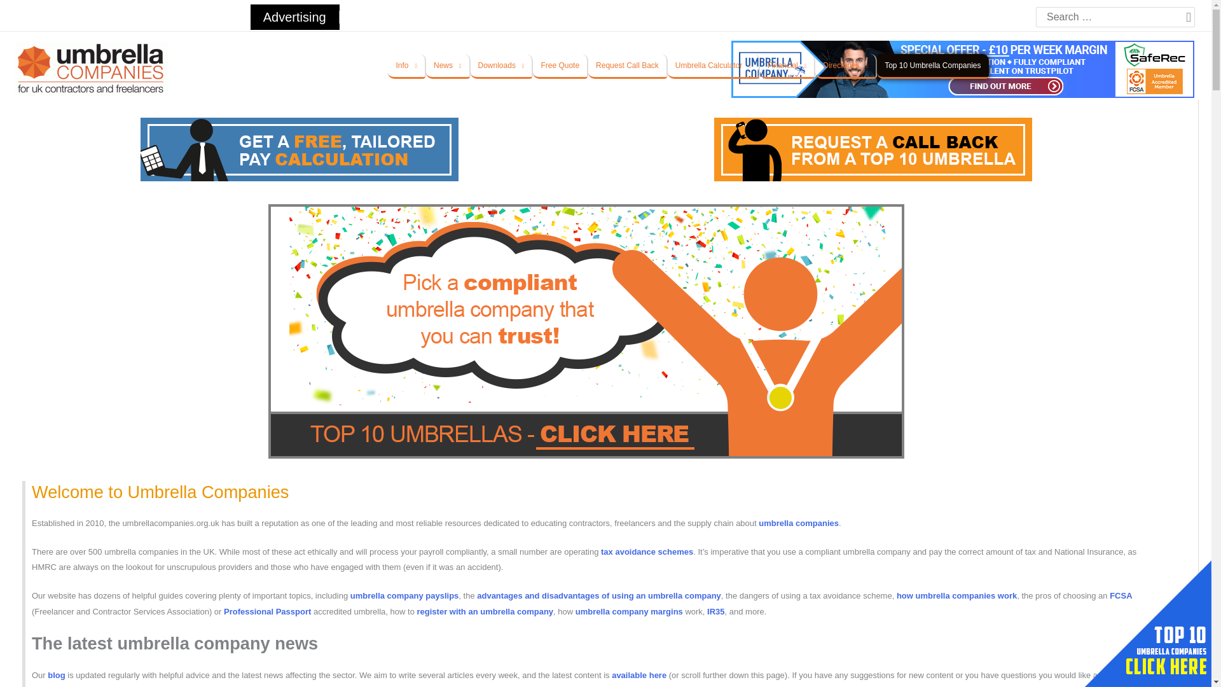 This screenshot has width=1221, height=687. I want to click on Info, so click(407, 66).